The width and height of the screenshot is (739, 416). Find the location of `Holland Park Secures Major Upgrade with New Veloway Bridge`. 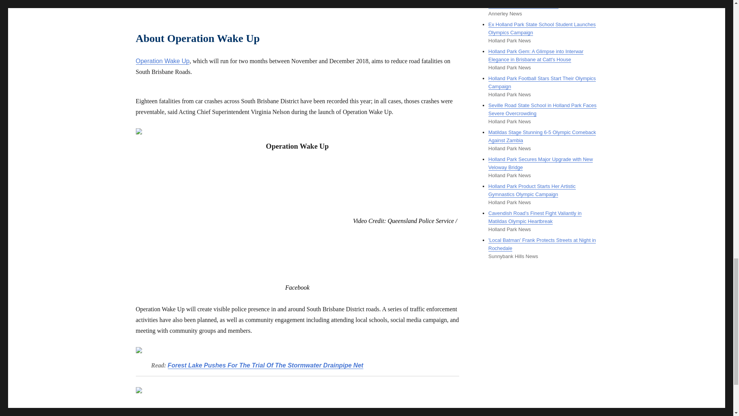

Holland Park Secures Major Upgrade with New Veloway Bridge is located at coordinates (541, 163).